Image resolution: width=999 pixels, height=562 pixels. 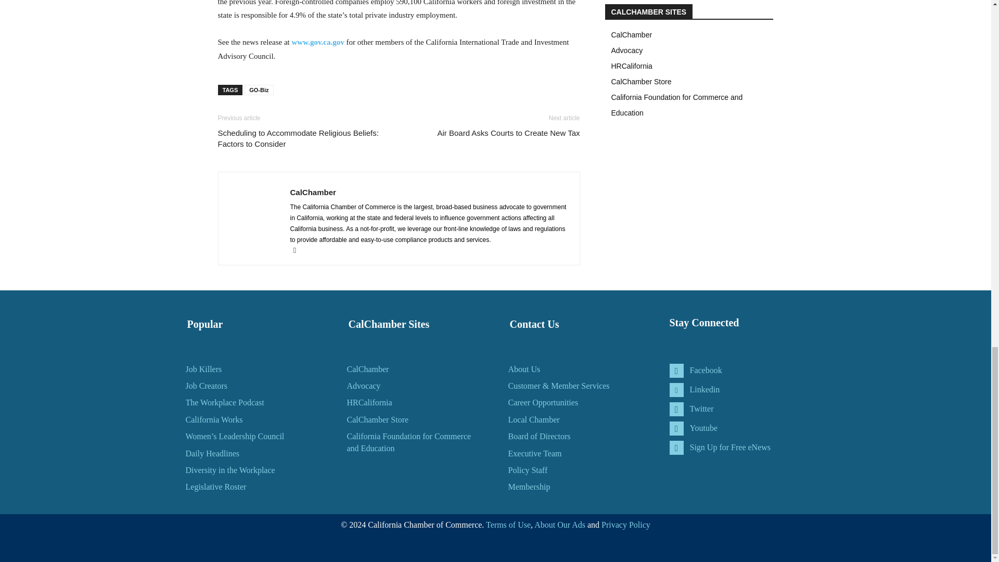 What do you see at coordinates (313, 192) in the screenshot?
I see `CalChamber` at bounding box center [313, 192].